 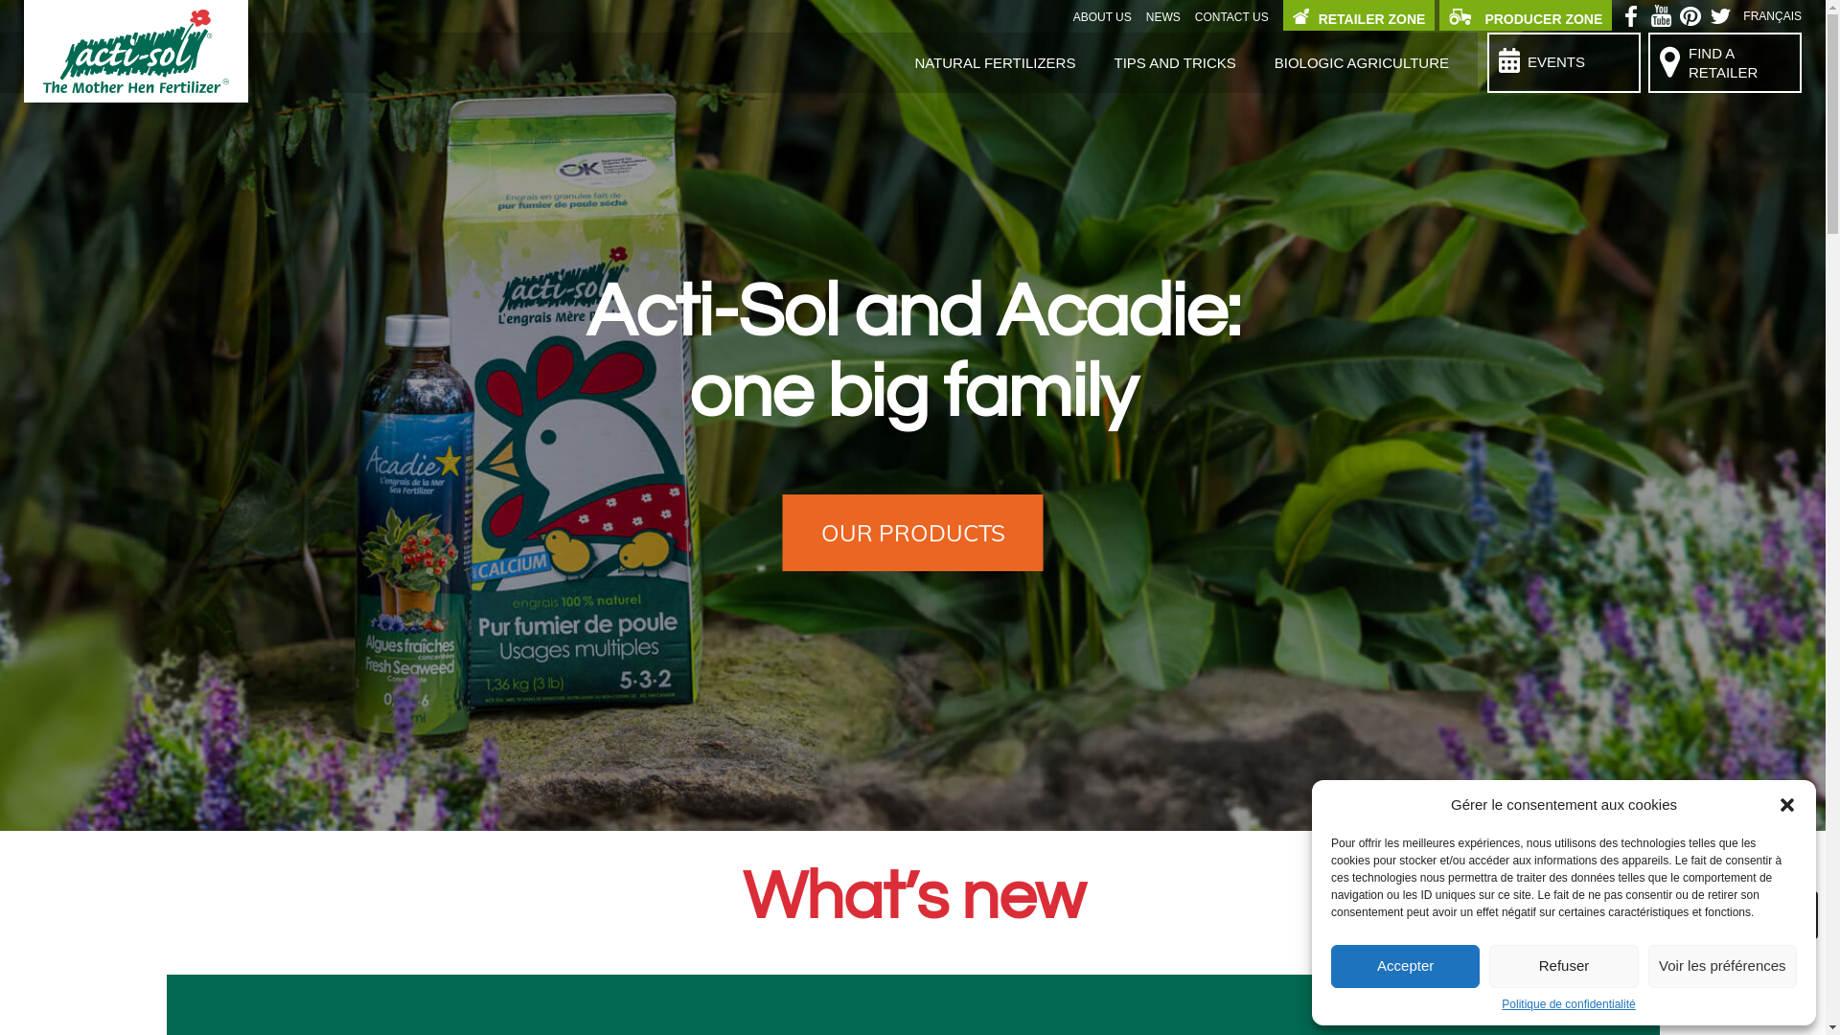 What do you see at coordinates (1566, 59) in the screenshot?
I see `EVENTS` at bounding box center [1566, 59].